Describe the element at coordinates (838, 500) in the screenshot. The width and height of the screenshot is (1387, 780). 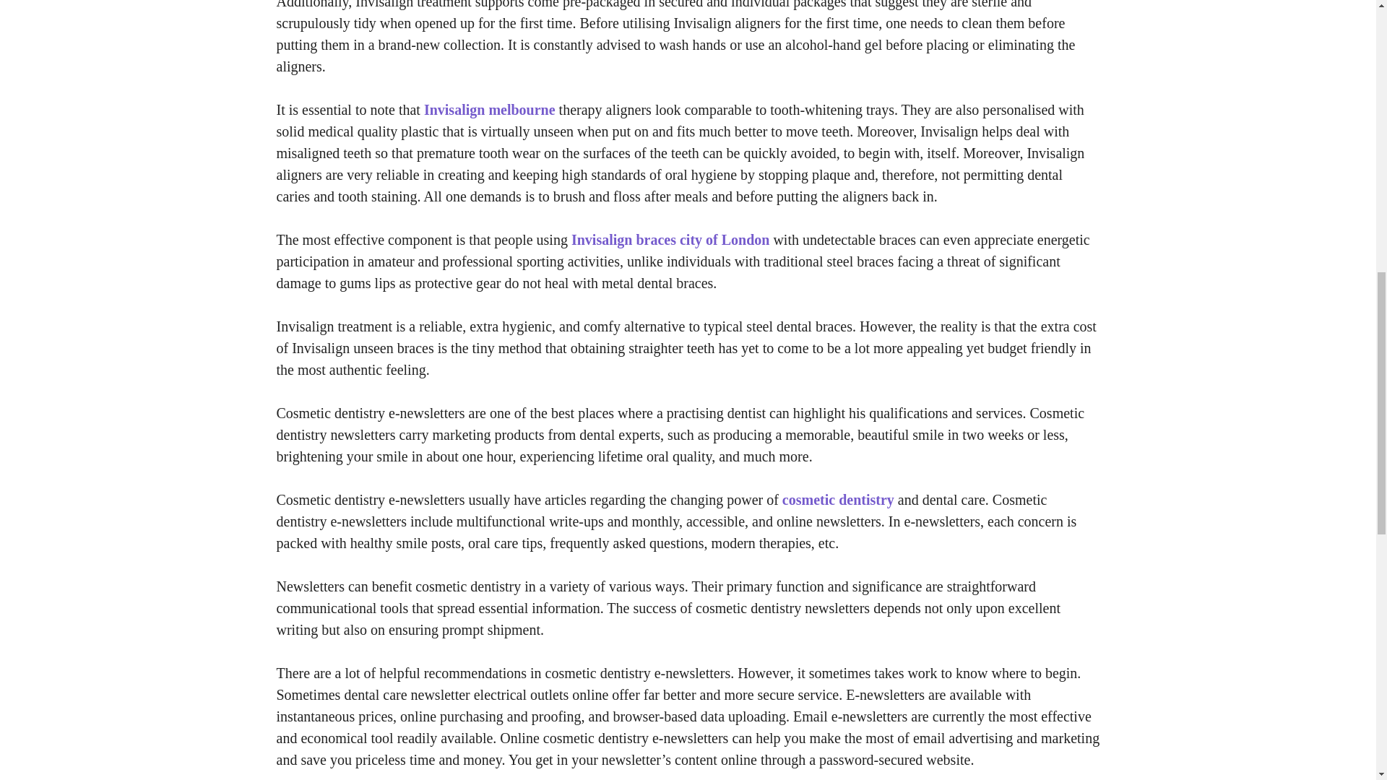
I see `cosmetic dentistry` at that location.